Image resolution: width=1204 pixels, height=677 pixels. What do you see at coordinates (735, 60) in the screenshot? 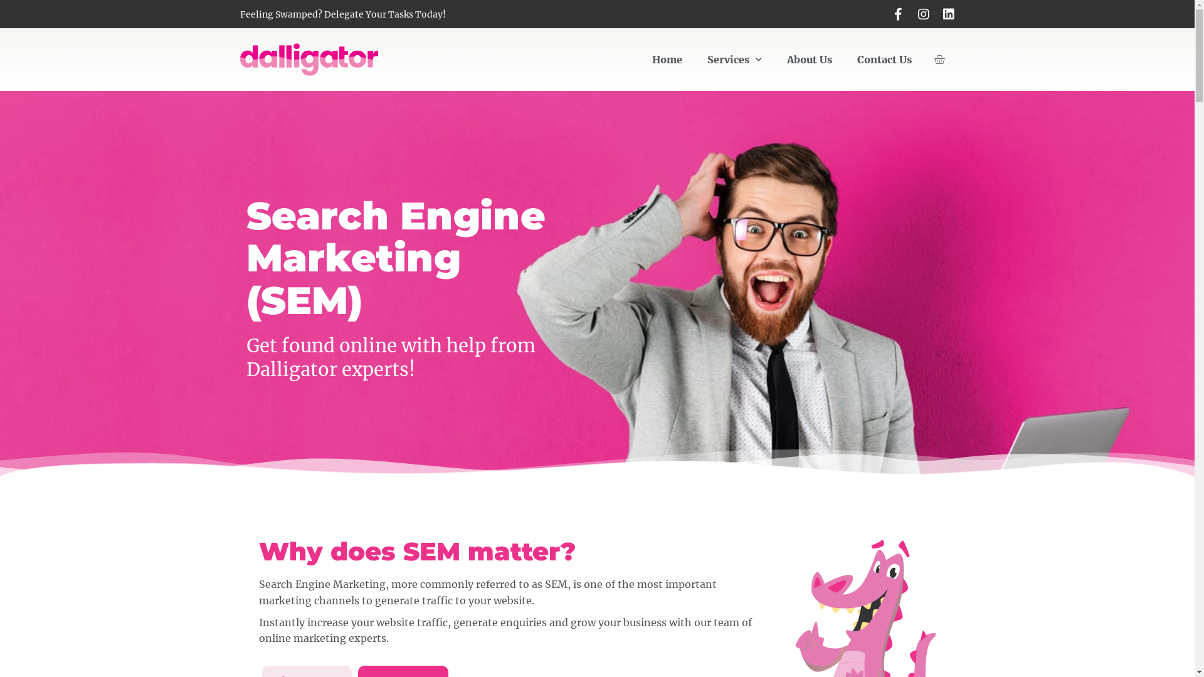
I see `Services` at bounding box center [735, 60].